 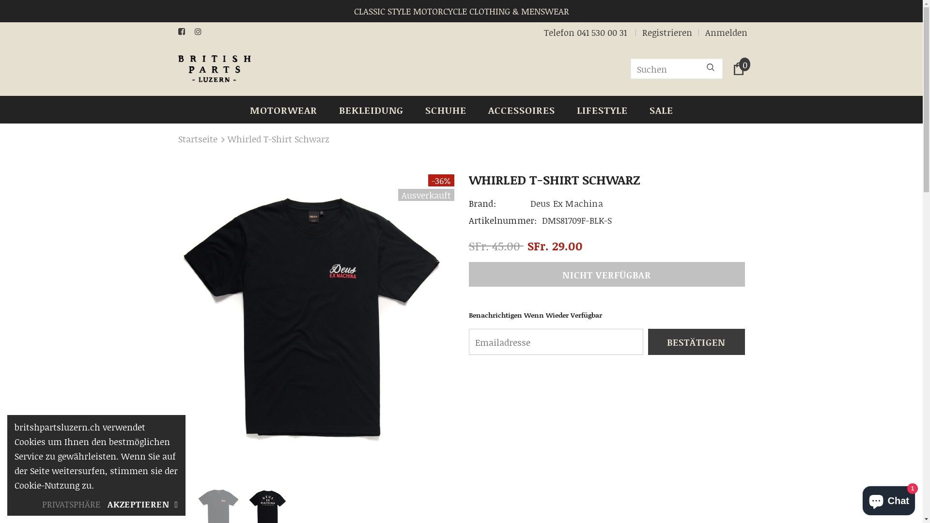 I want to click on 0, so click(x=739, y=69).